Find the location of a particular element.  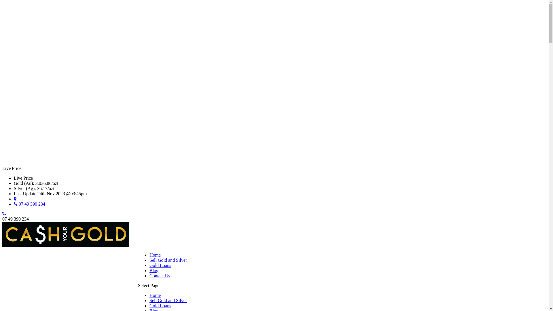

Home is located at coordinates (155, 255).